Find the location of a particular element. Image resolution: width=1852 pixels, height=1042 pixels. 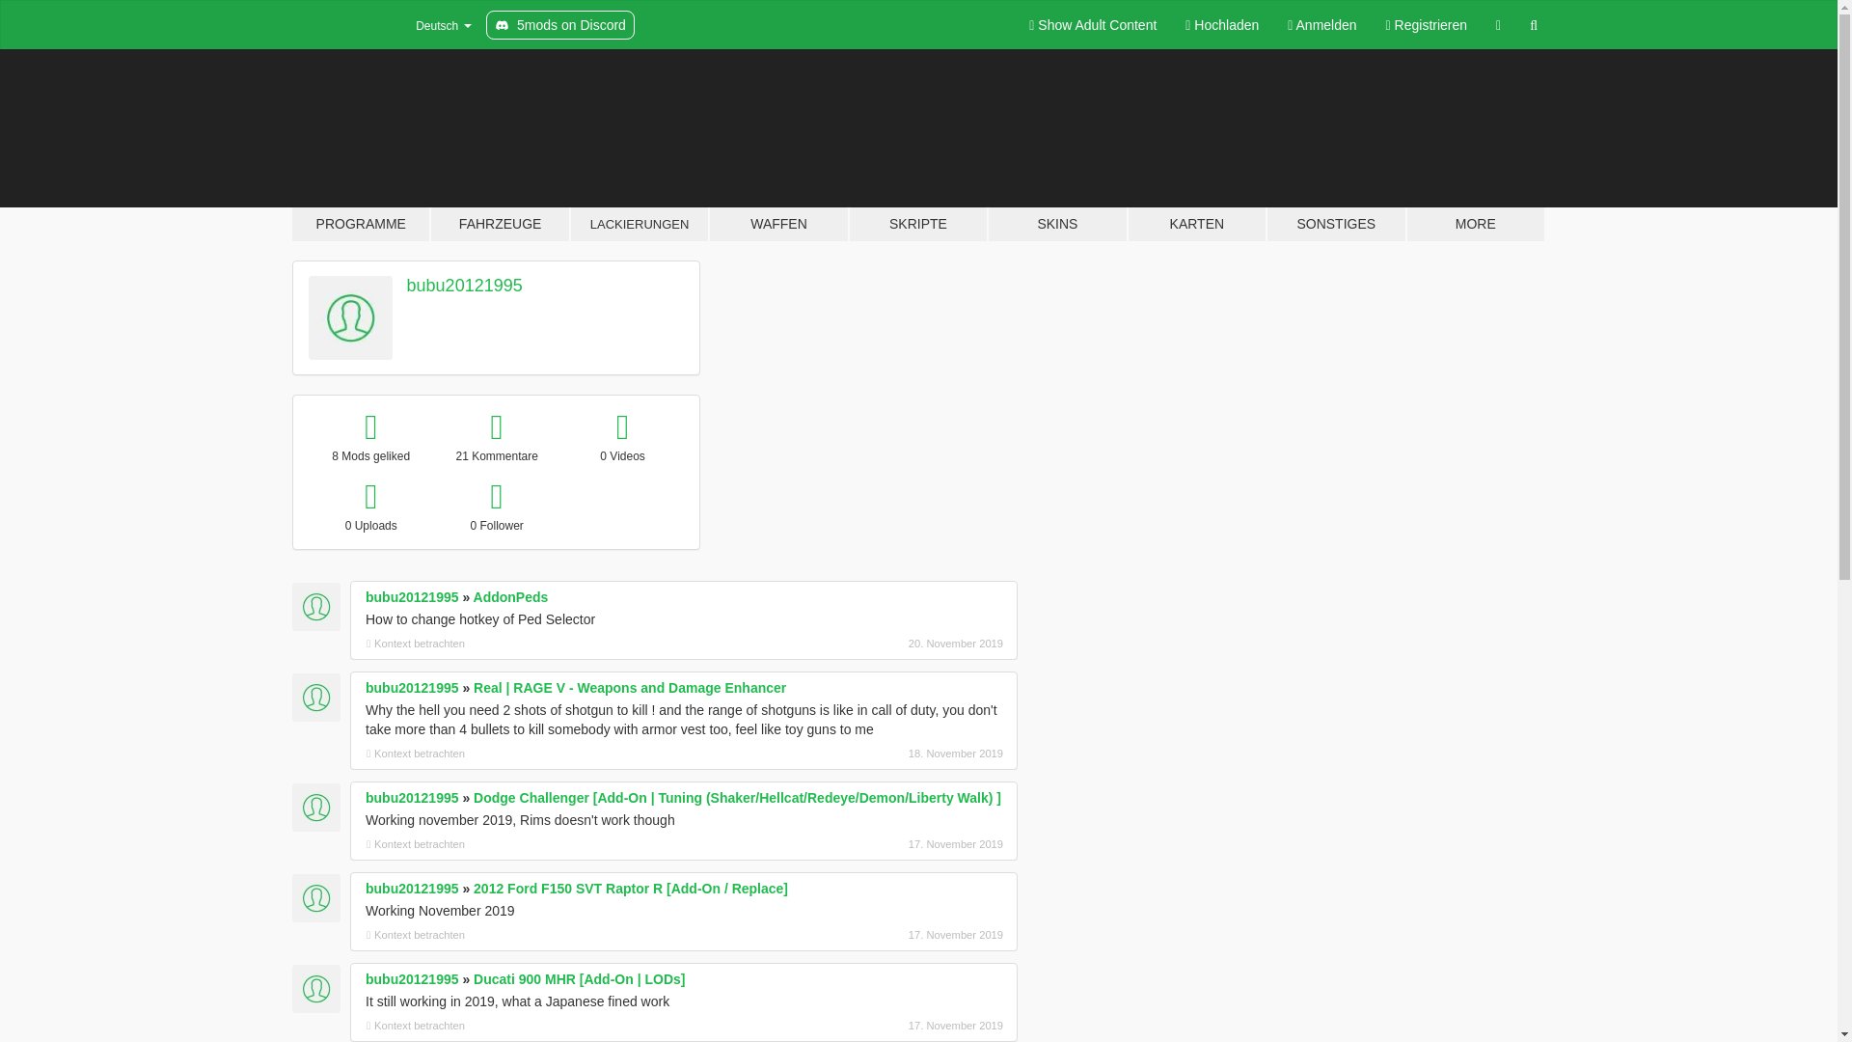

Sonntag, 17. November 2019, 15:35 Uhr is located at coordinates (901, 844).